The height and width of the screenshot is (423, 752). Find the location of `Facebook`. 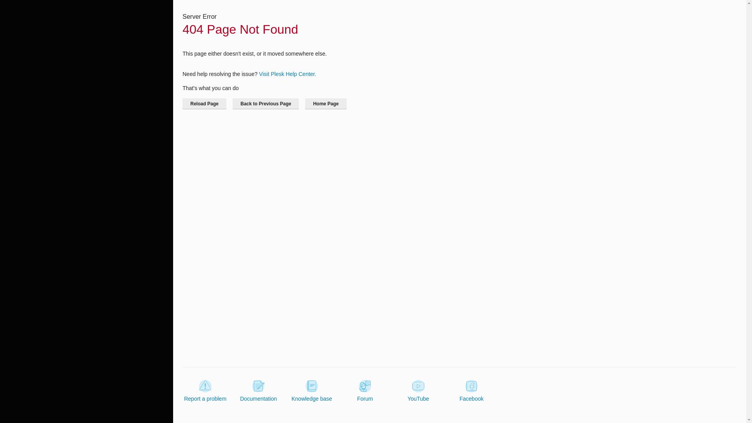

Facebook is located at coordinates (472, 391).